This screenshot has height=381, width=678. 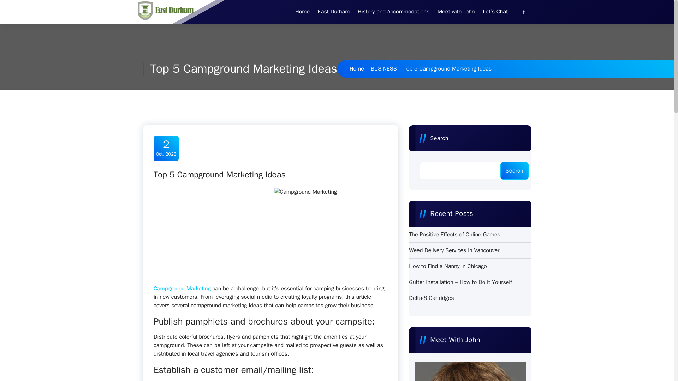 What do you see at coordinates (182, 289) in the screenshot?
I see `Campground Marketing` at bounding box center [182, 289].